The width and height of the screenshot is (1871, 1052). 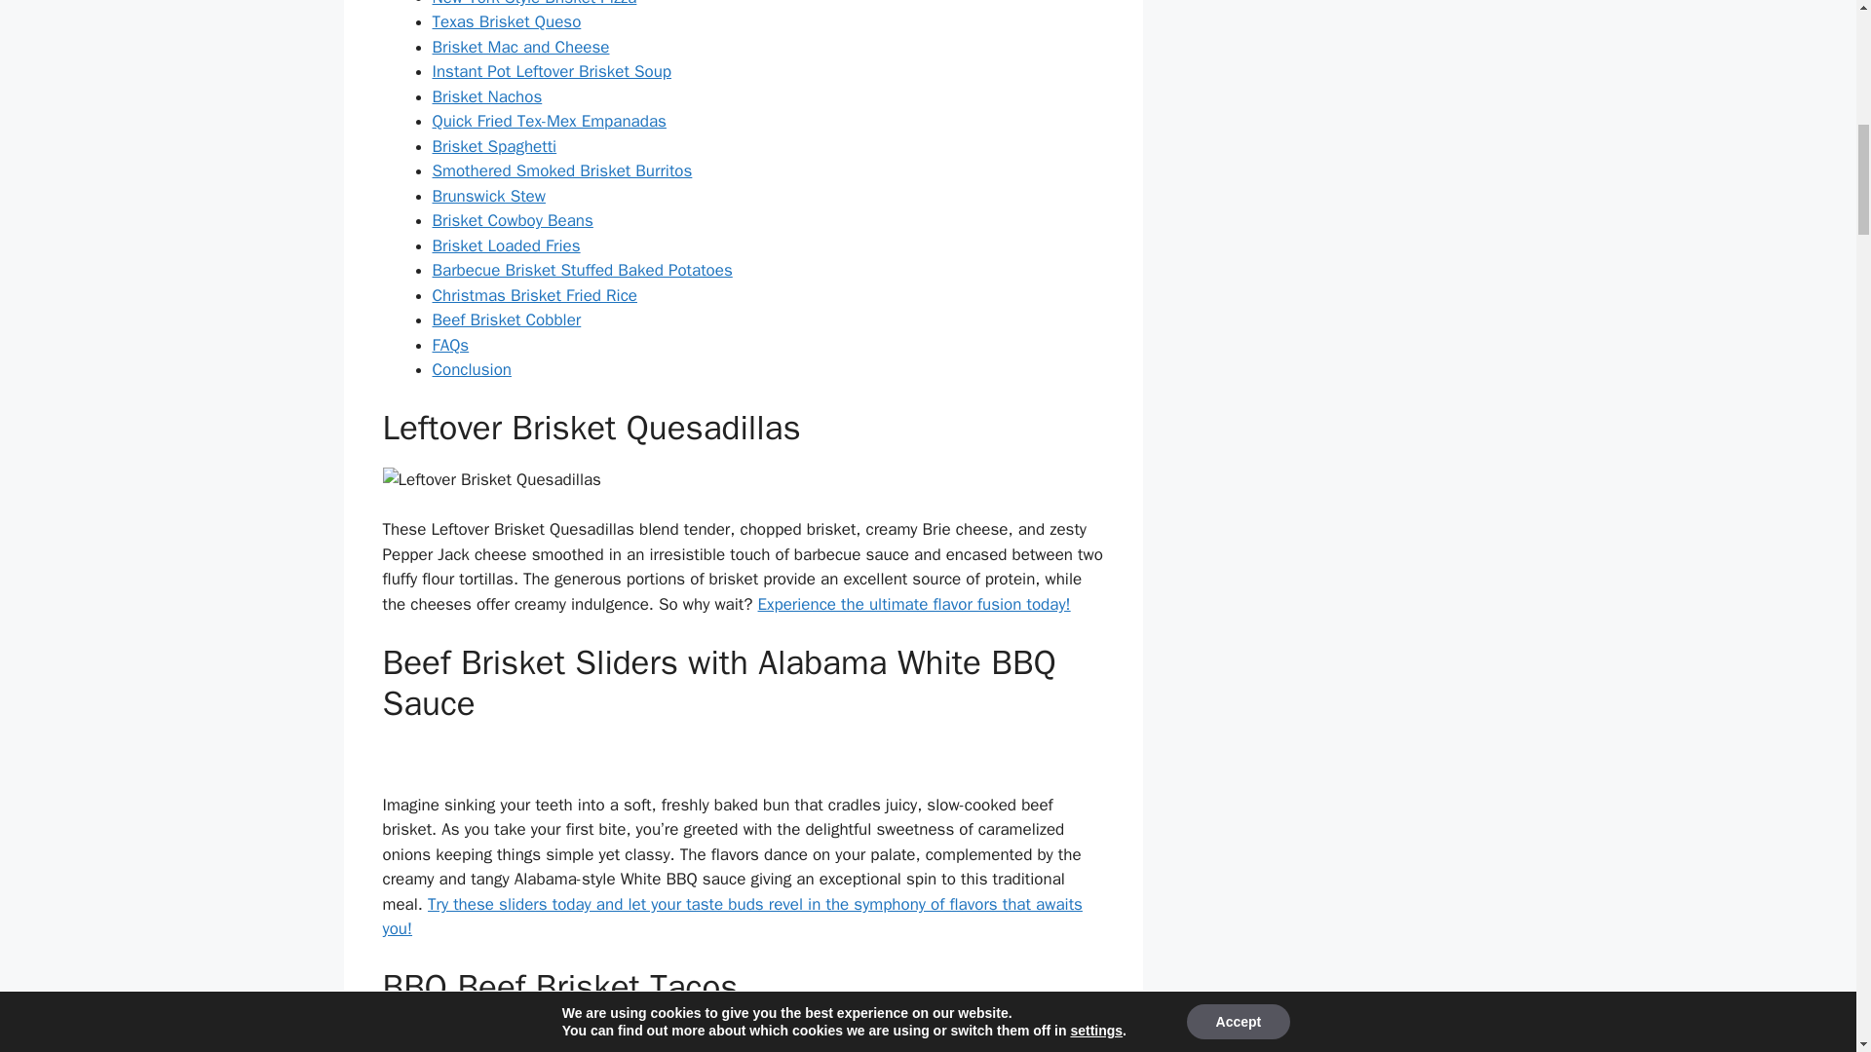 What do you see at coordinates (914, 604) in the screenshot?
I see `Experience the ultimate flavor fusion today!` at bounding box center [914, 604].